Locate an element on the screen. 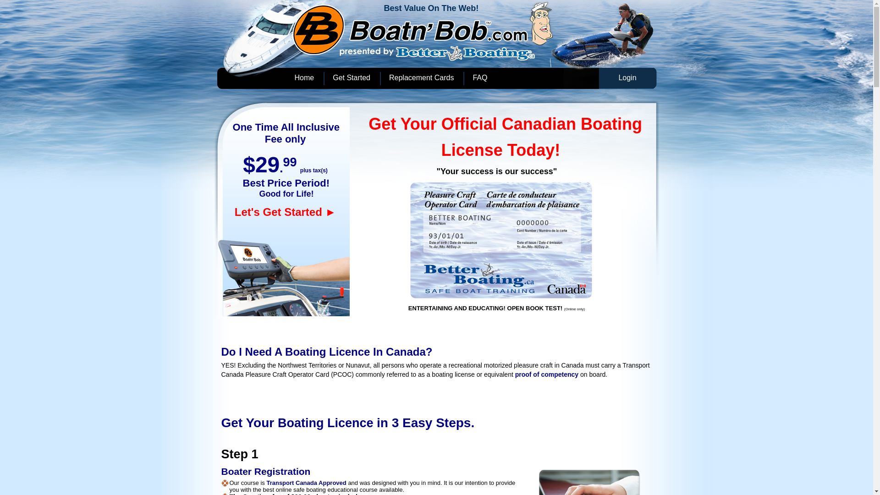  Home is located at coordinates (304, 78).